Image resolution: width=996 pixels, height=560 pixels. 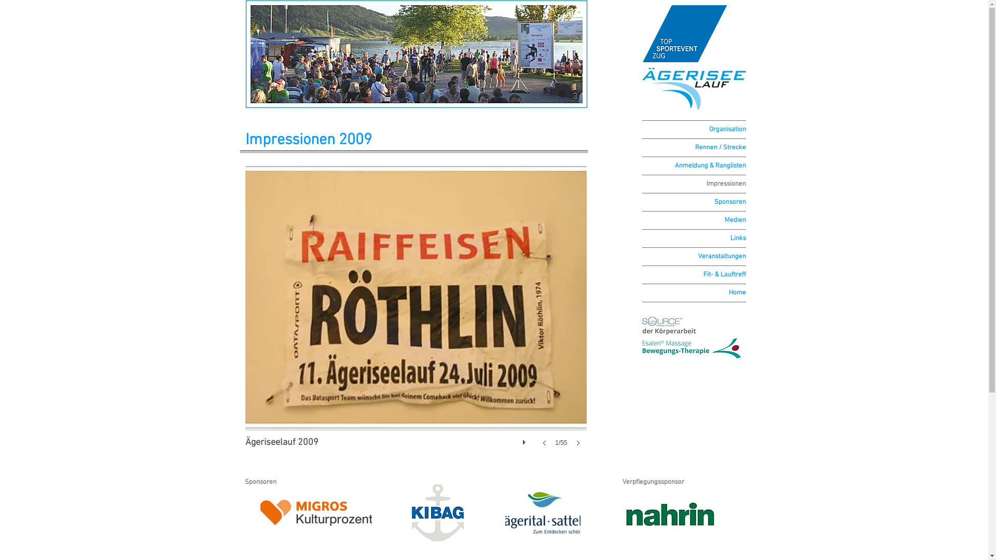 I want to click on 06Titelbild_Impressionen.jpg, so click(x=416, y=54).